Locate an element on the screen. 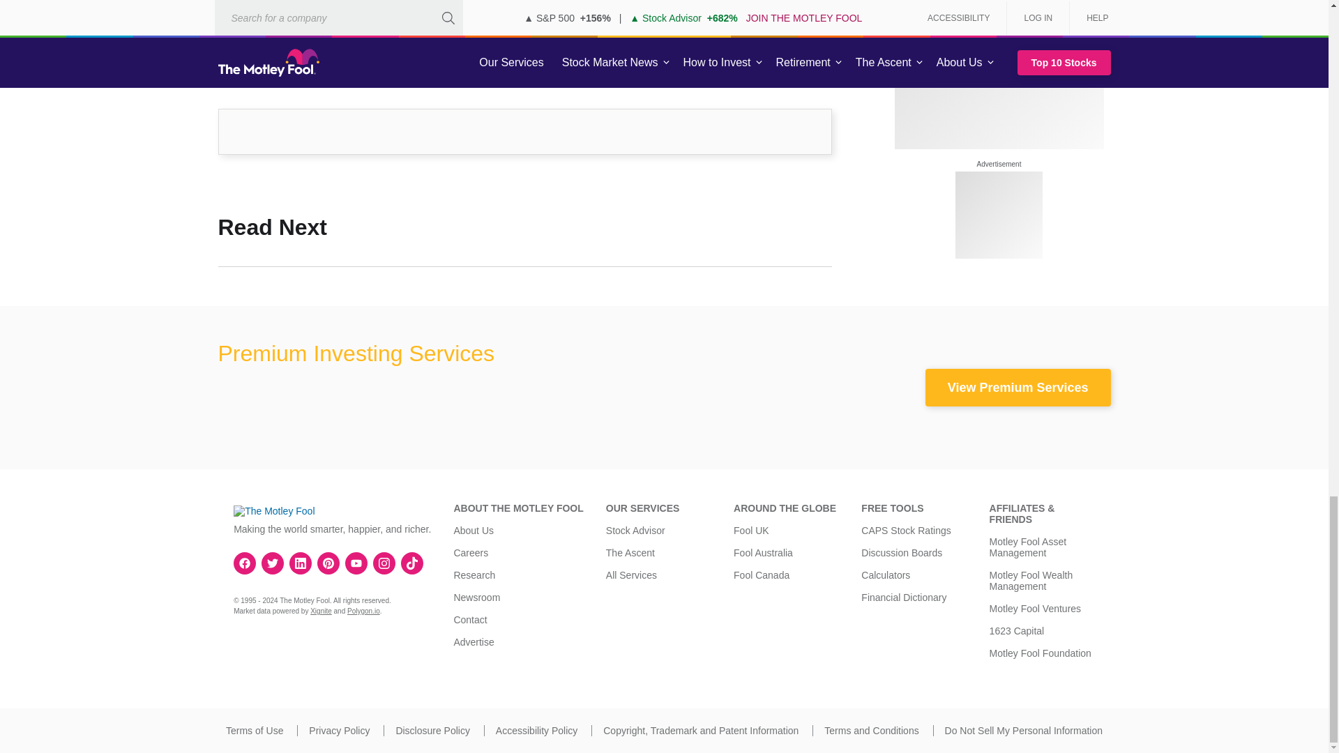 The image size is (1339, 753). LinkedIn is located at coordinates (300, 563).